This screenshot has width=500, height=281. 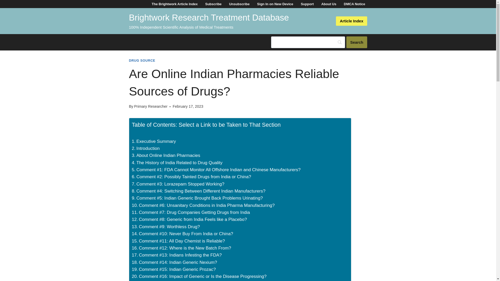 I want to click on Unsubscribe, so click(x=239, y=4).